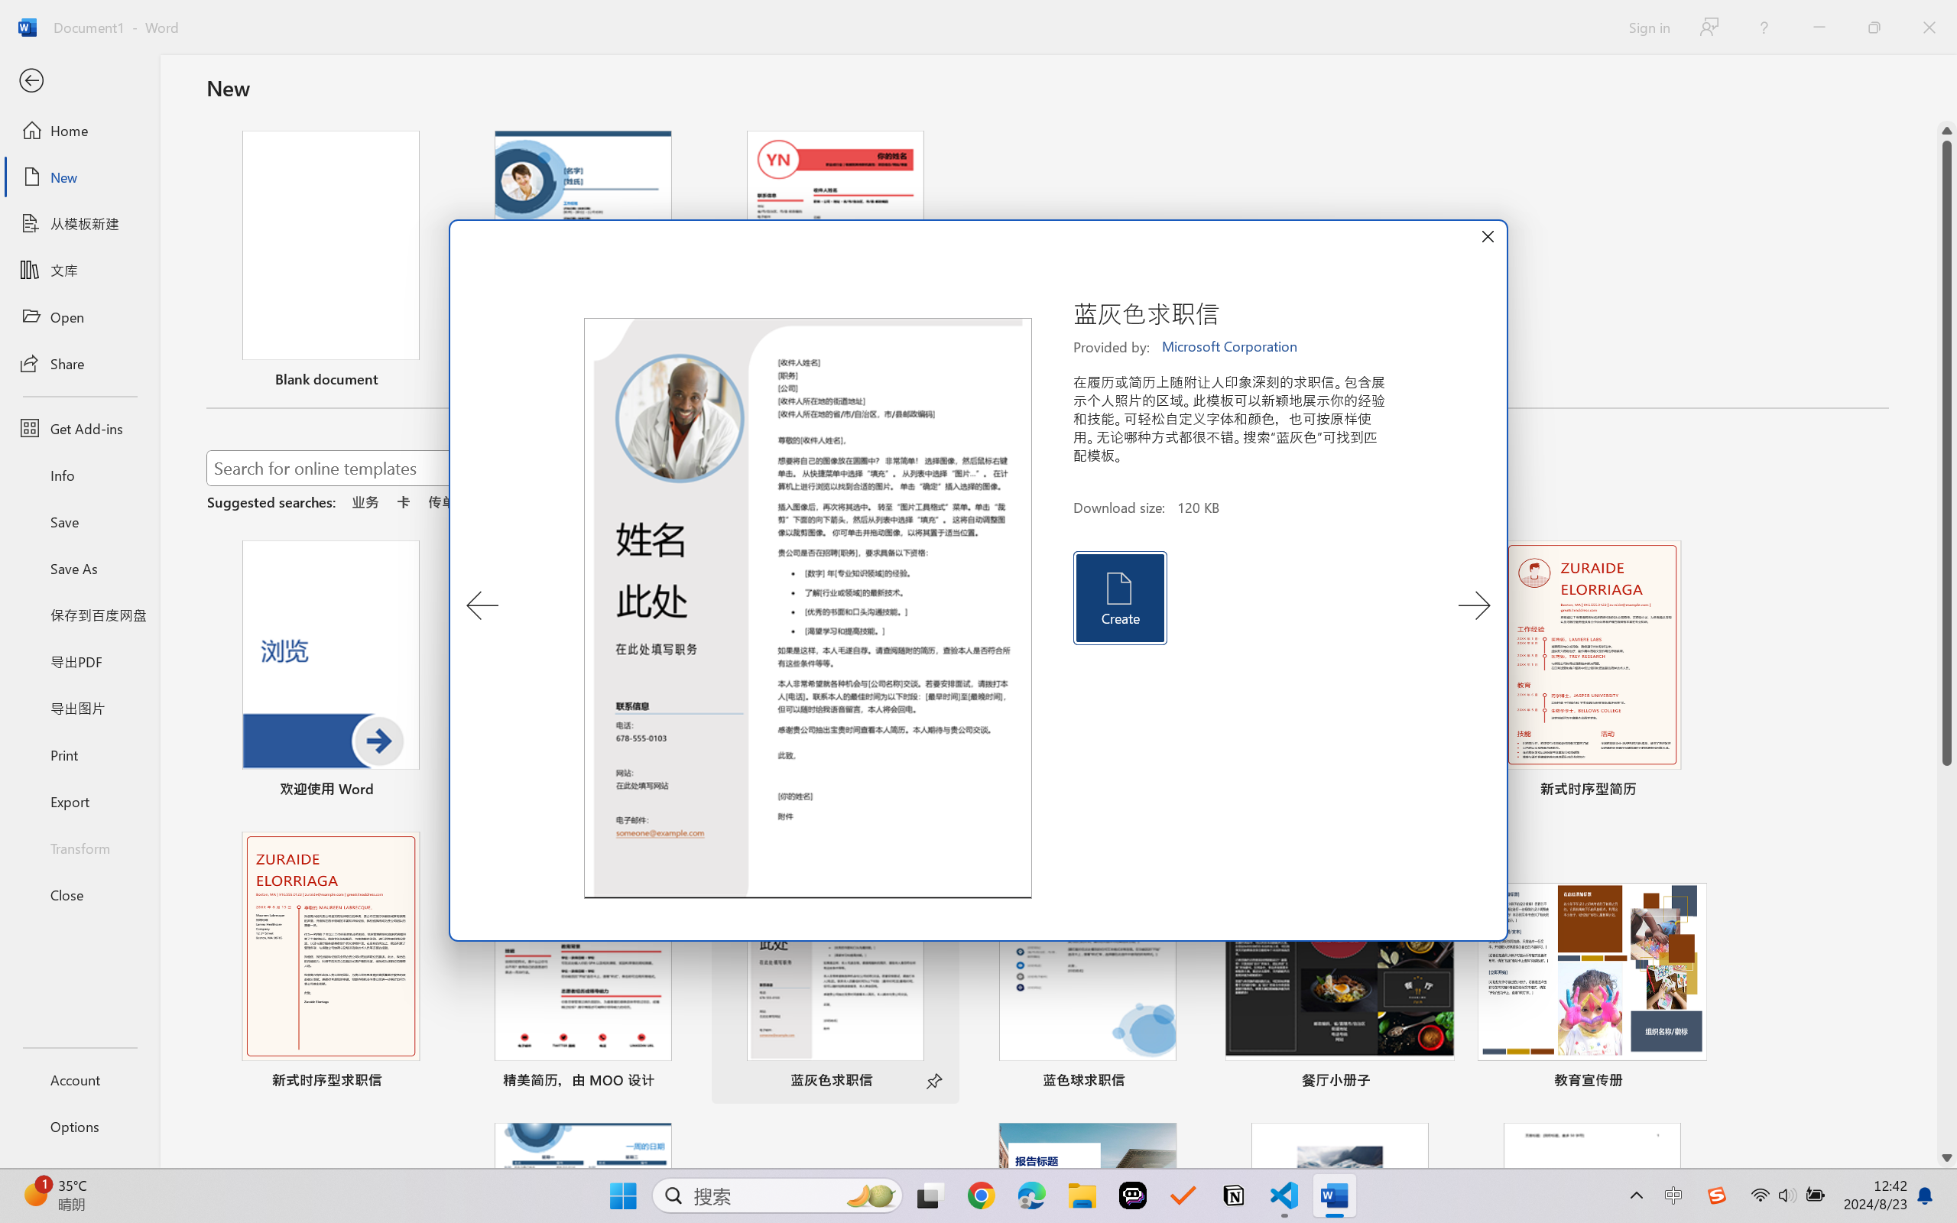 This screenshot has height=1223, width=1957. I want to click on Next Template, so click(1474, 605).